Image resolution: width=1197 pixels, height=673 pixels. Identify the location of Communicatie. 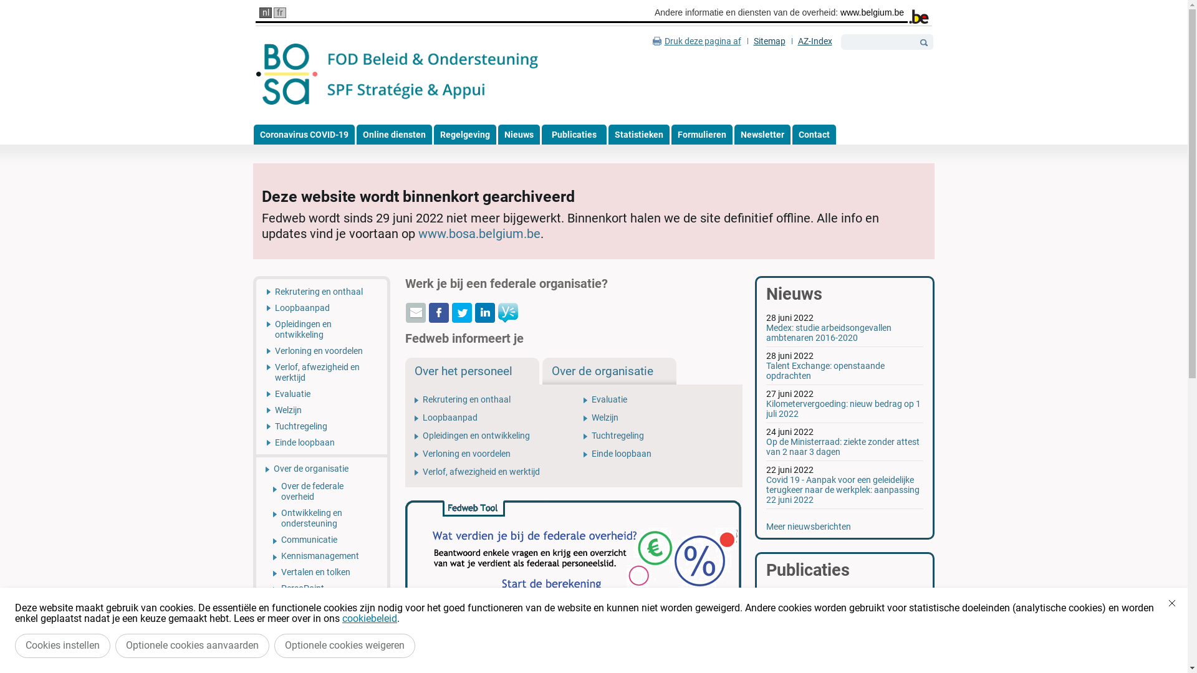
(322, 540).